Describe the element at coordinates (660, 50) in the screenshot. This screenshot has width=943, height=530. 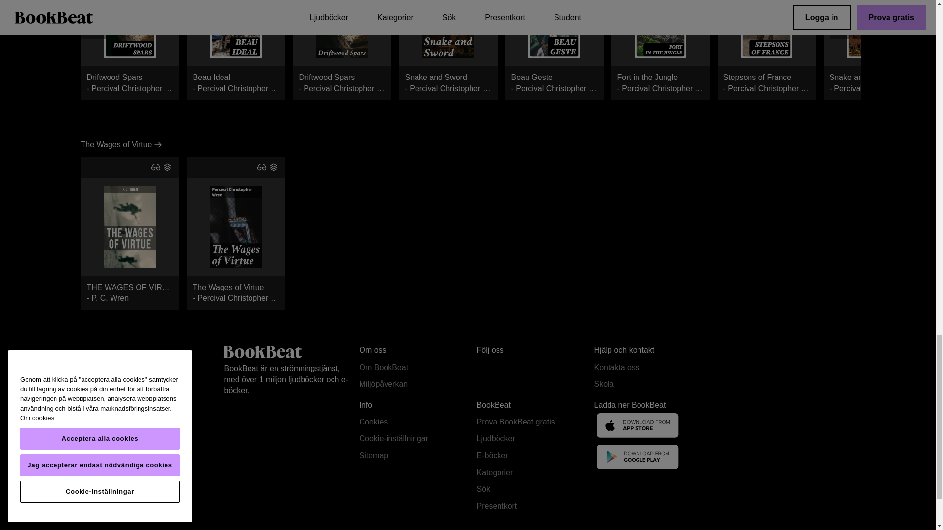
I see `Carousel-container-:r1:` at that location.